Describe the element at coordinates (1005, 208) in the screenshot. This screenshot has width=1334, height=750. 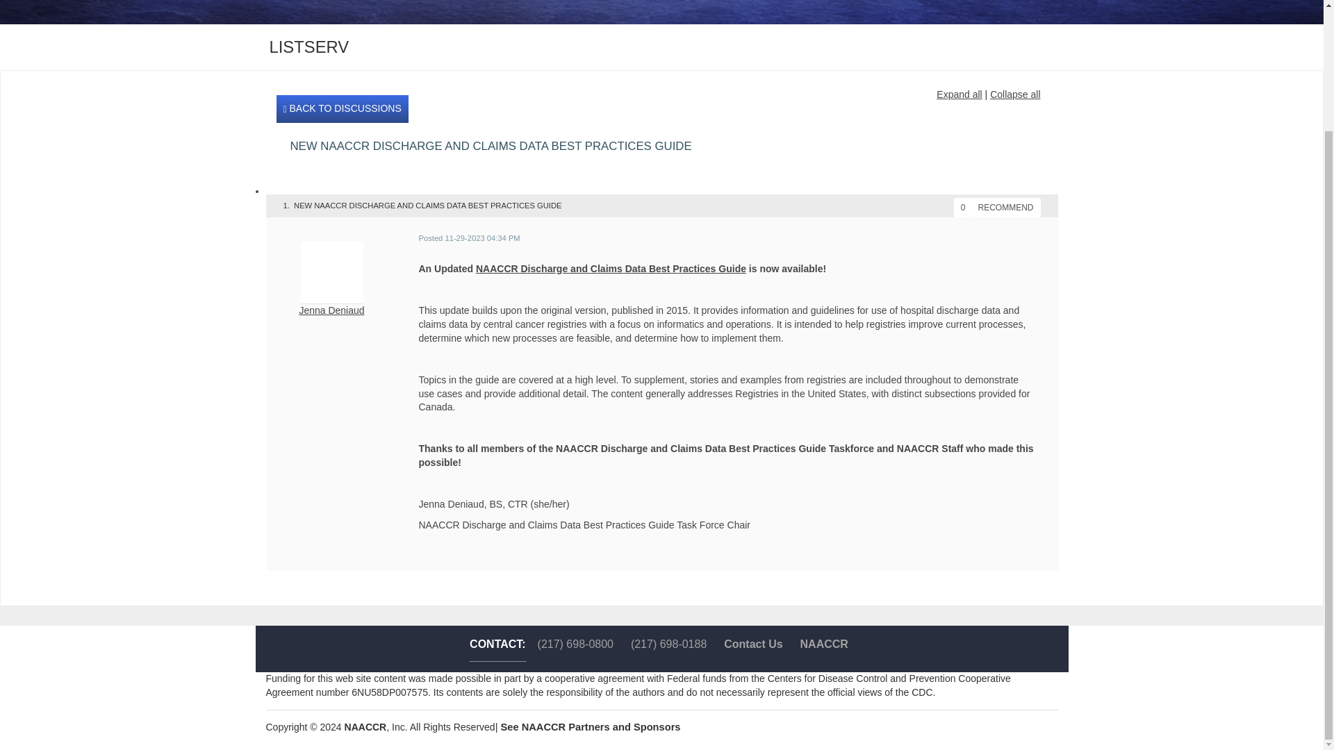
I see `Recommend this item.` at that location.